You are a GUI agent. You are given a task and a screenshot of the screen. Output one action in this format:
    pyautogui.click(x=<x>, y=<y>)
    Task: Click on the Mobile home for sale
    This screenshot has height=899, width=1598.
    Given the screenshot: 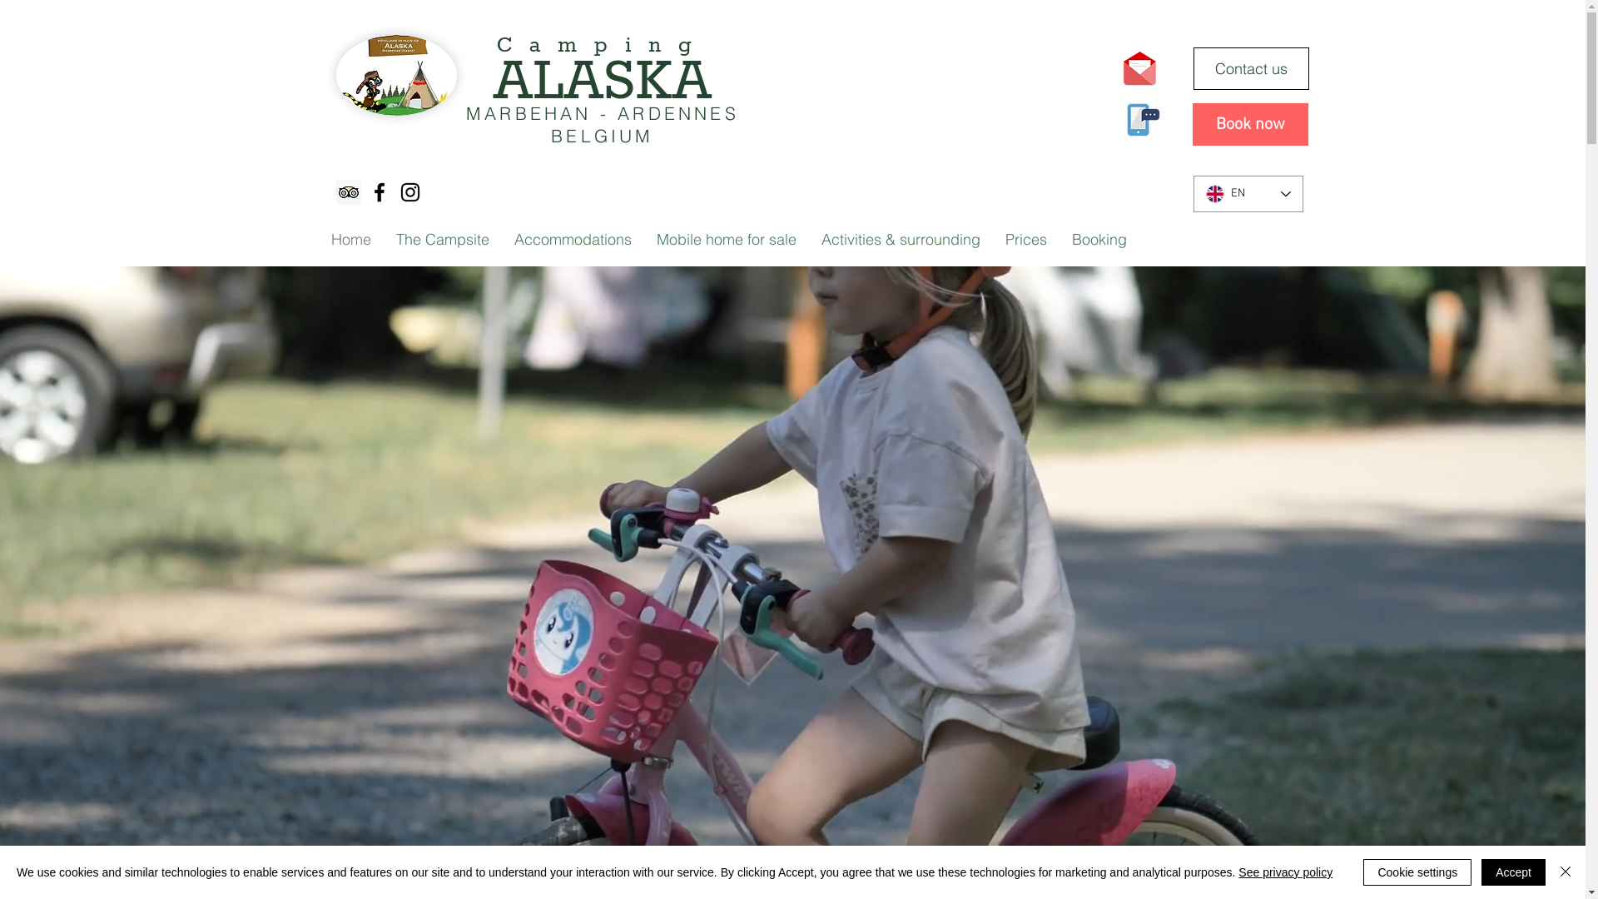 What is the action you would take?
    pyautogui.click(x=727, y=240)
    